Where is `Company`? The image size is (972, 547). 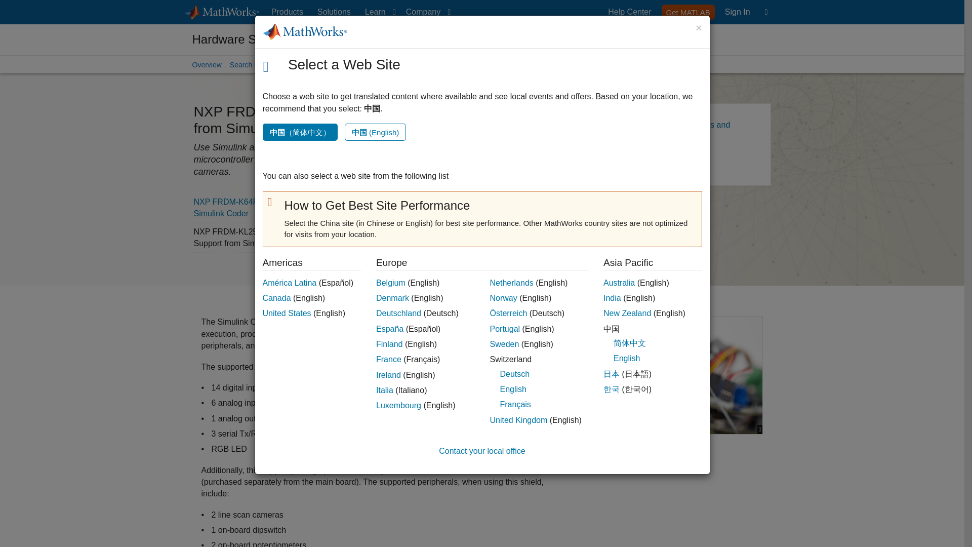
Company is located at coordinates (426, 12).